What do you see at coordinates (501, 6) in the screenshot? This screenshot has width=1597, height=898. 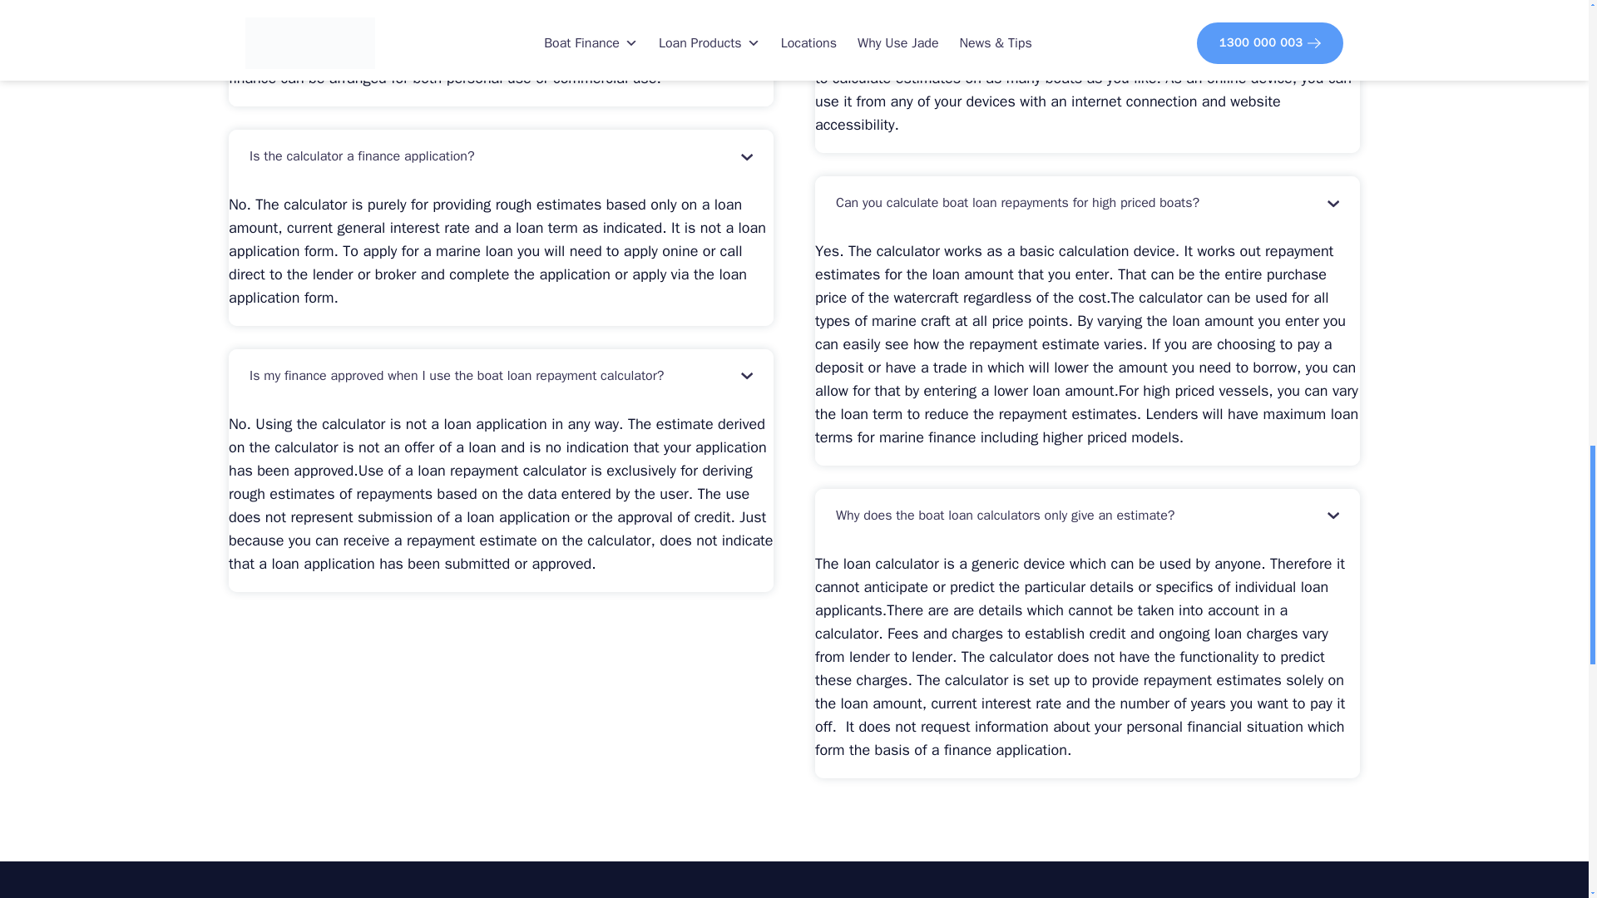 I see `What is a boat loan?` at bounding box center [501, 6].